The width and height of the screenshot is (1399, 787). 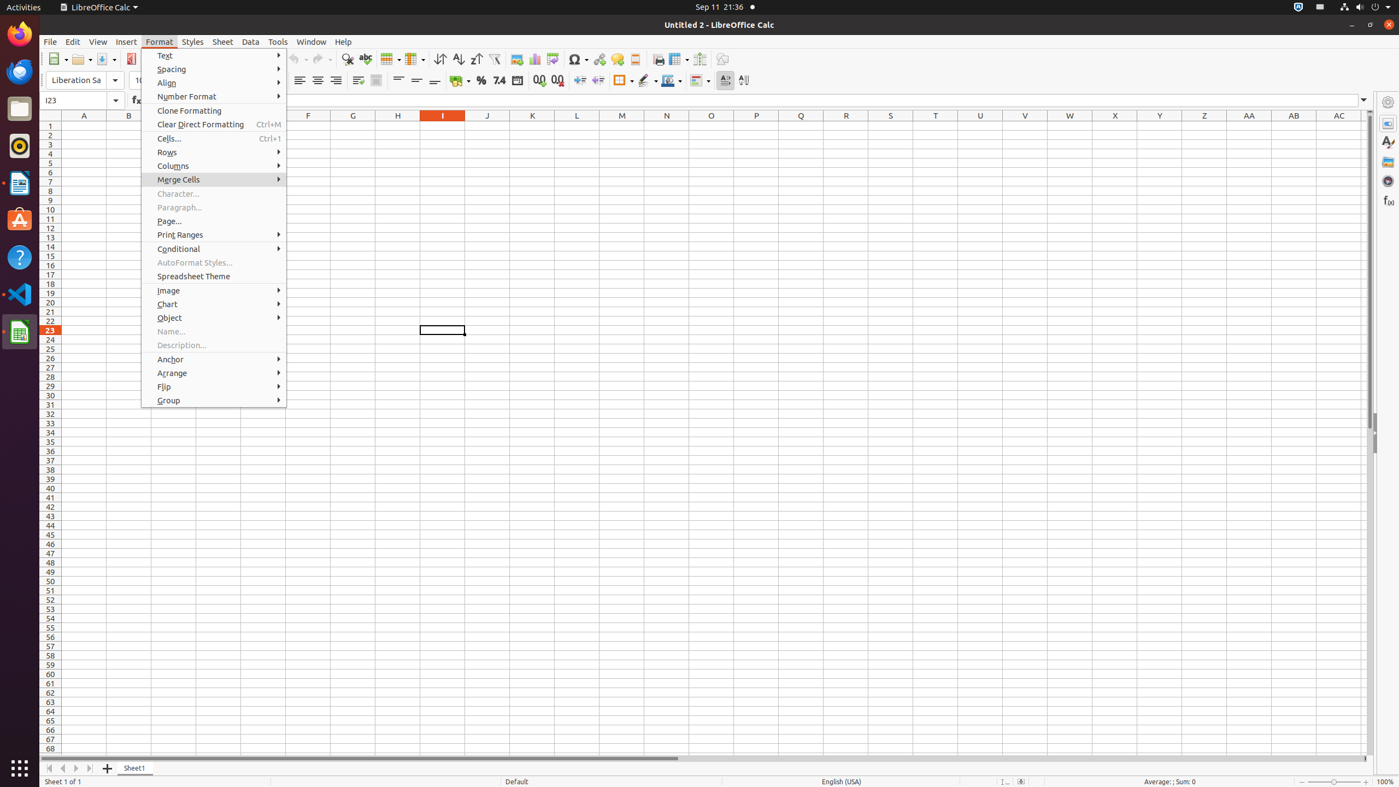 What do you see at coordinates (1370, 434) in the screenshot?
I see `Vertical scroll bar` at bounding box center [1370, 434].